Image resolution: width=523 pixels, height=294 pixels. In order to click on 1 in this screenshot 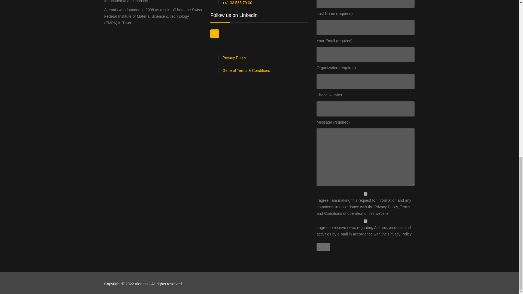, I will do `click(366, 221)`.